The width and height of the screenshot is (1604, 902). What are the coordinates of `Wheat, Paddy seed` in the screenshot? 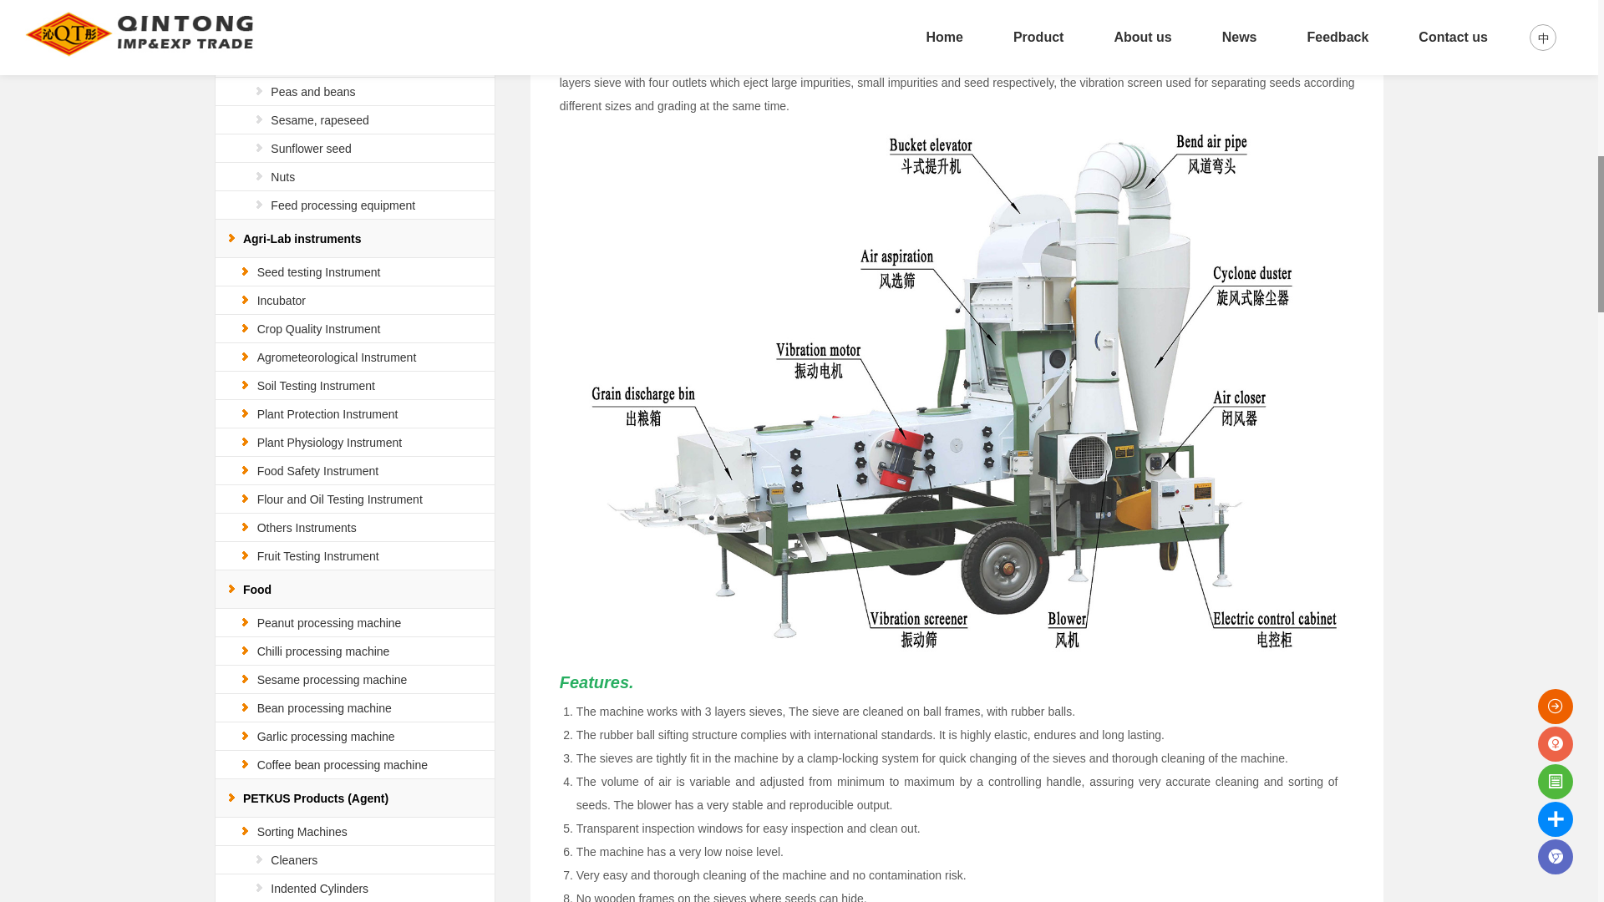 It's located at (321, 34).